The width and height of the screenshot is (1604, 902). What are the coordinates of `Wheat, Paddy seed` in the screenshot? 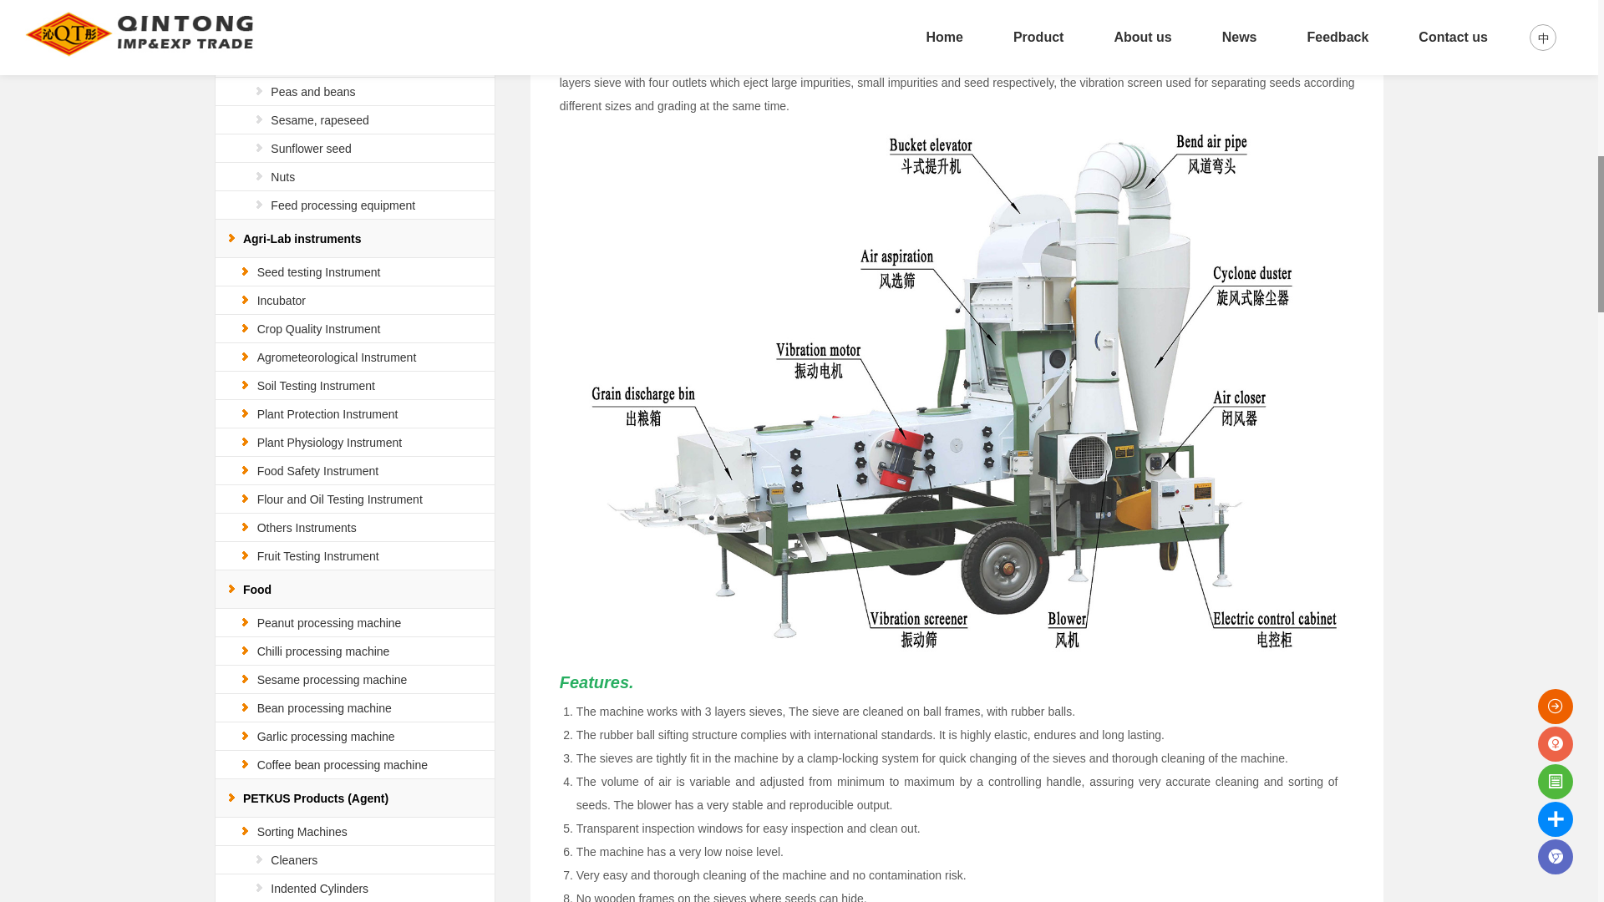 It's located at (321, 34).